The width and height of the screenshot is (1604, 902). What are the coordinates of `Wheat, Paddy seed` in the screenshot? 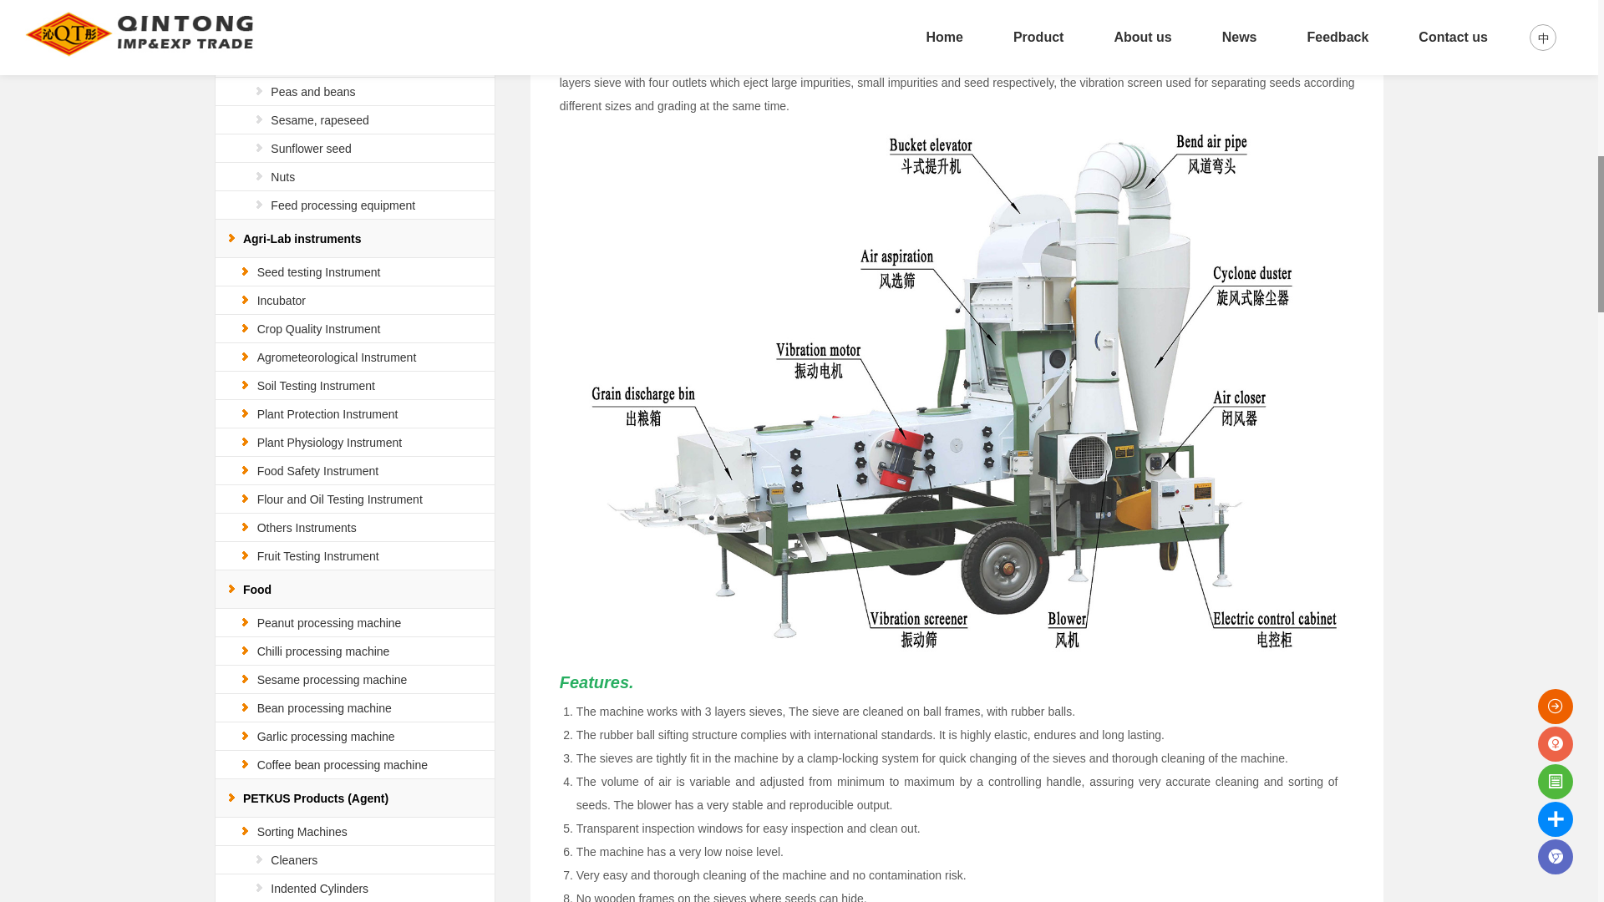 It's located at (321, 34).